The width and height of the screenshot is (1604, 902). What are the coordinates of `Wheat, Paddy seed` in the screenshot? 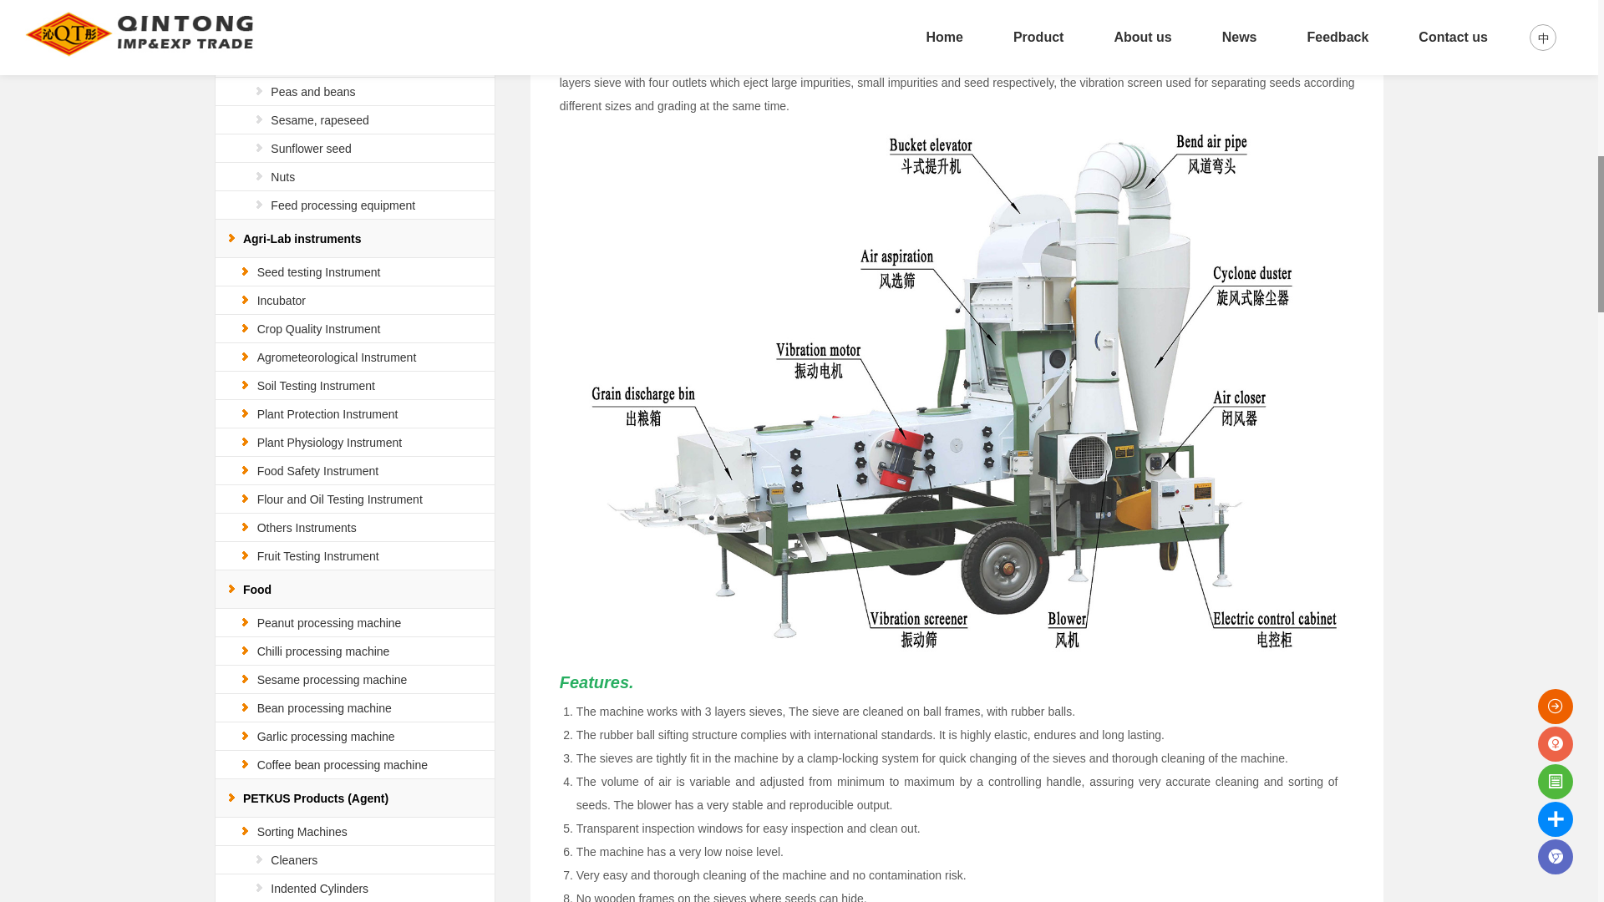 It's located at (321, 34).